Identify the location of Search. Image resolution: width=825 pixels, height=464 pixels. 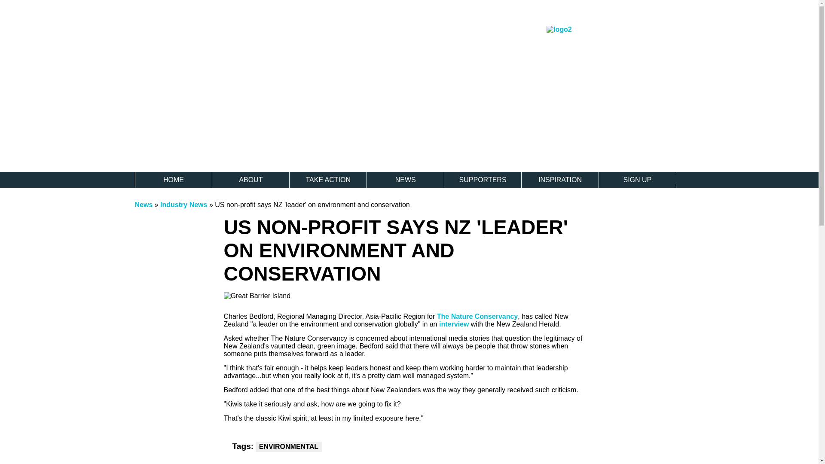
(677, 178).